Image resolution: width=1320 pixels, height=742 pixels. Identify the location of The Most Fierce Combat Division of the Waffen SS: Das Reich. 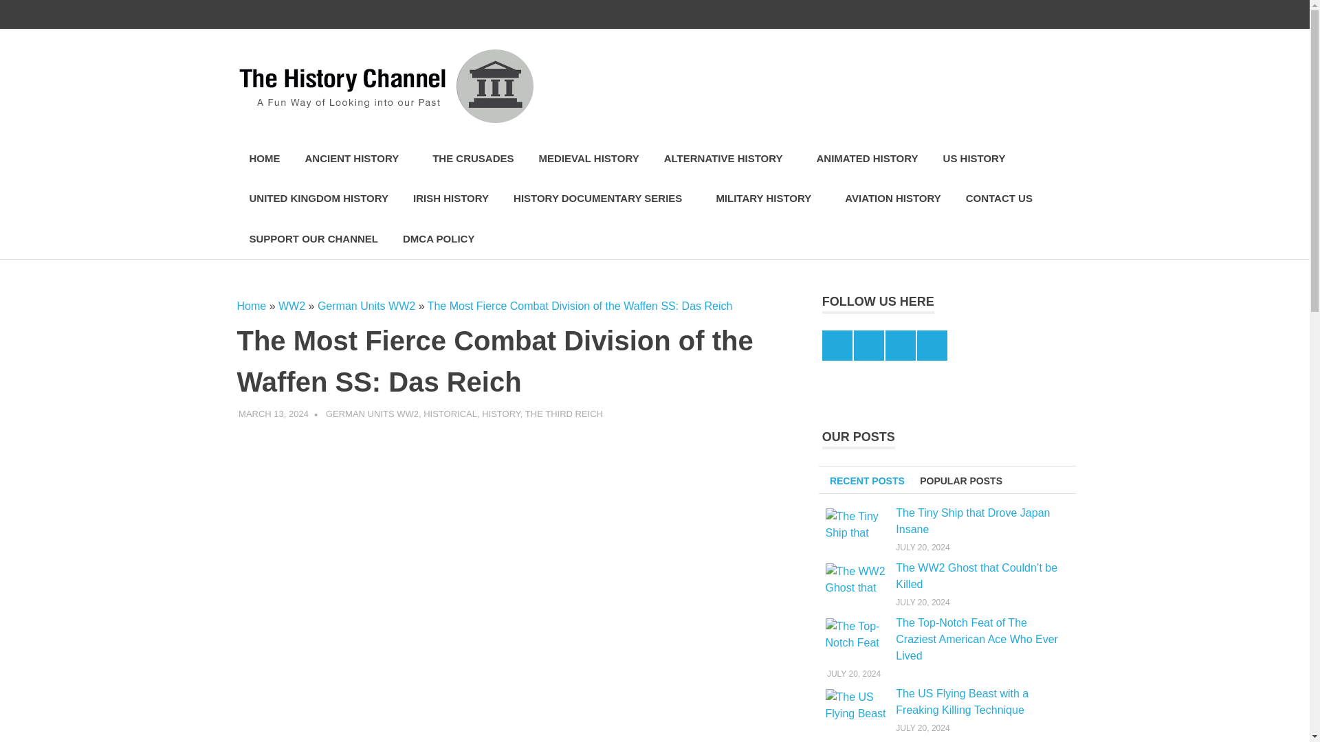
(580, 306).